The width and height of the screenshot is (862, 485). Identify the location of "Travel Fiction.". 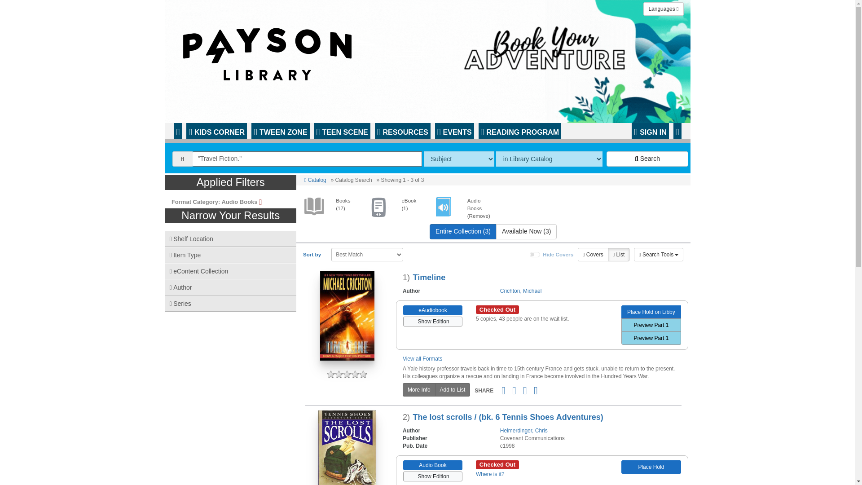
(307, 159).